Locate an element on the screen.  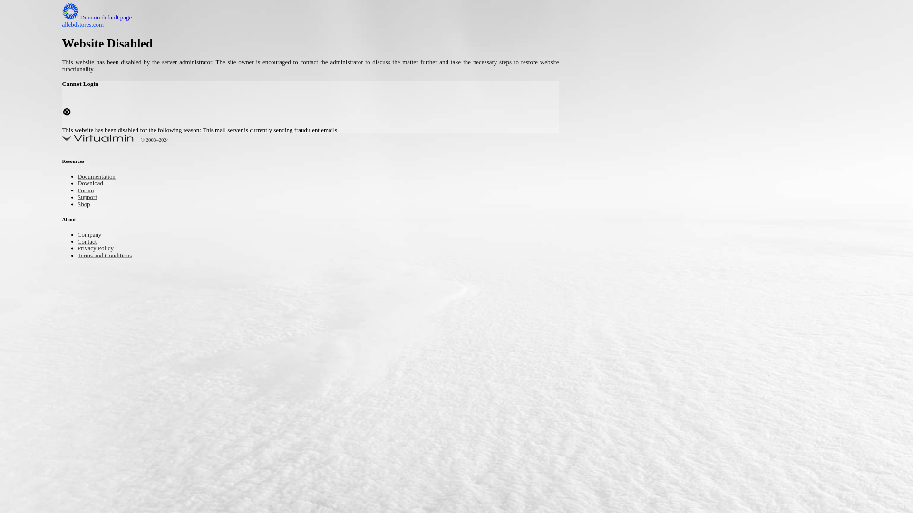
Disclaimer is located at coordinates (621, 222).